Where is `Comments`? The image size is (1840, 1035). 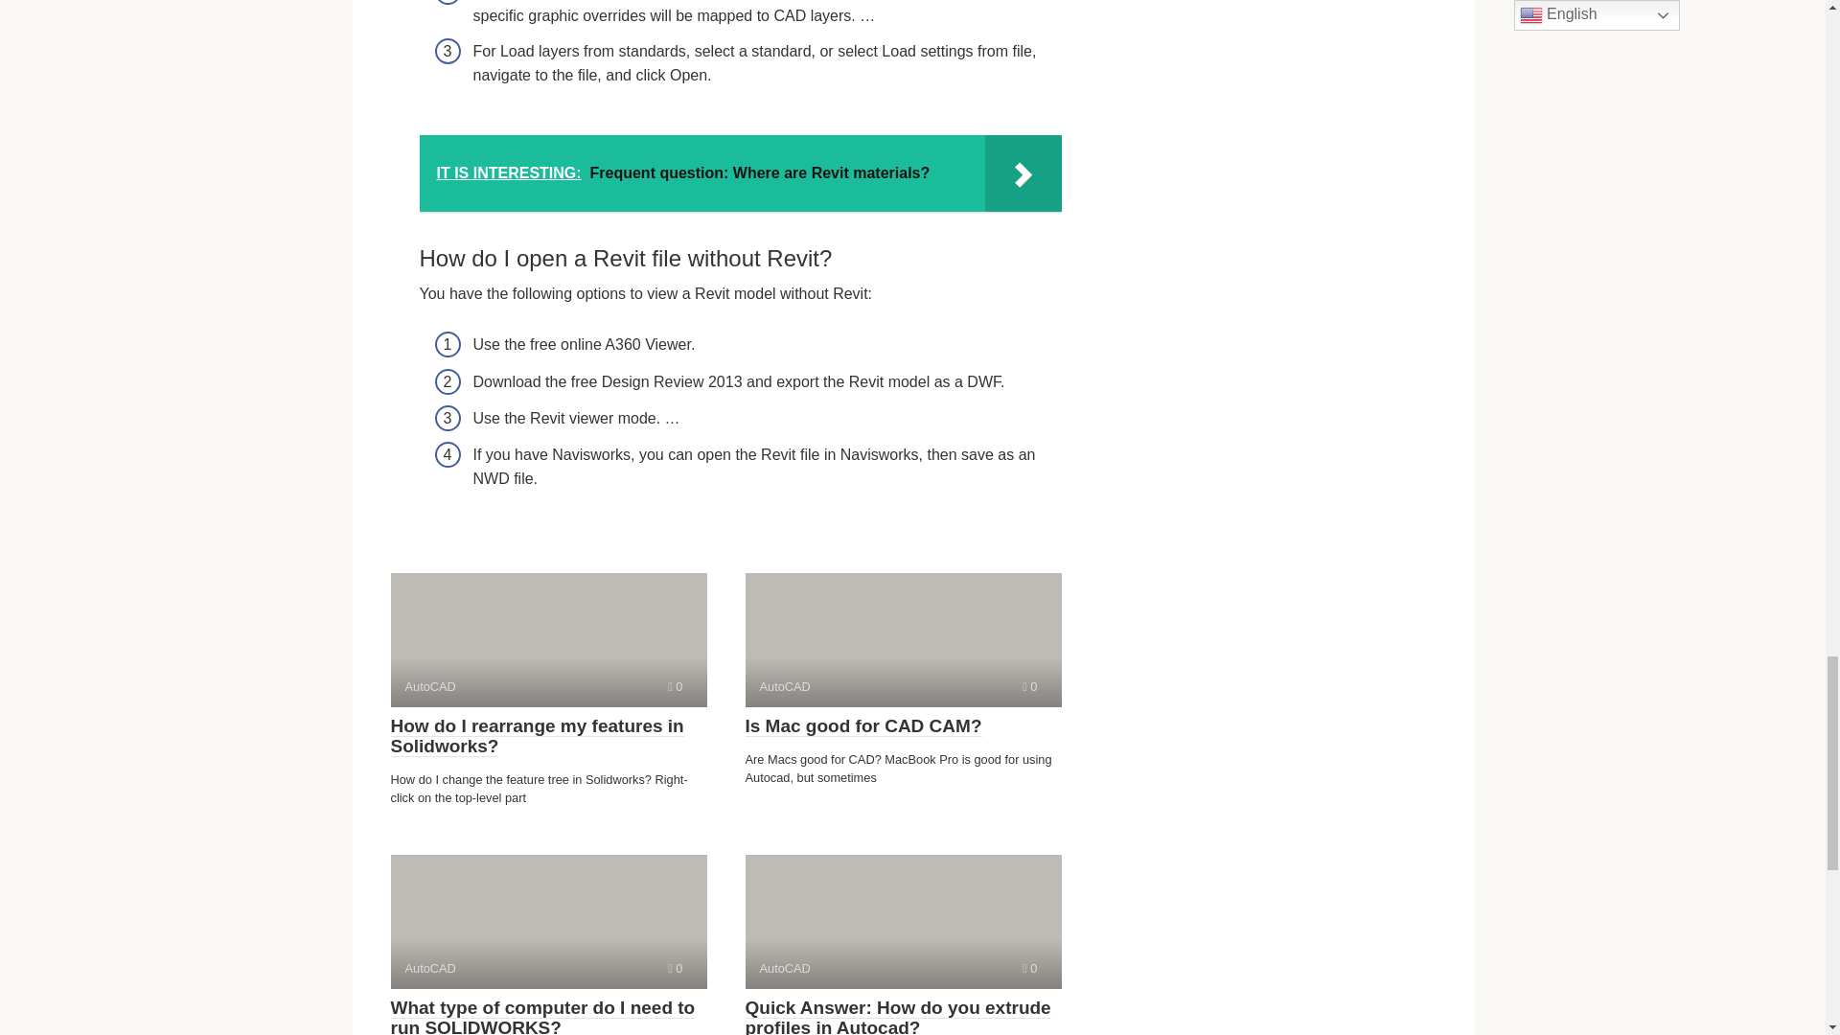
Comments is located at coordinates (675, 686).